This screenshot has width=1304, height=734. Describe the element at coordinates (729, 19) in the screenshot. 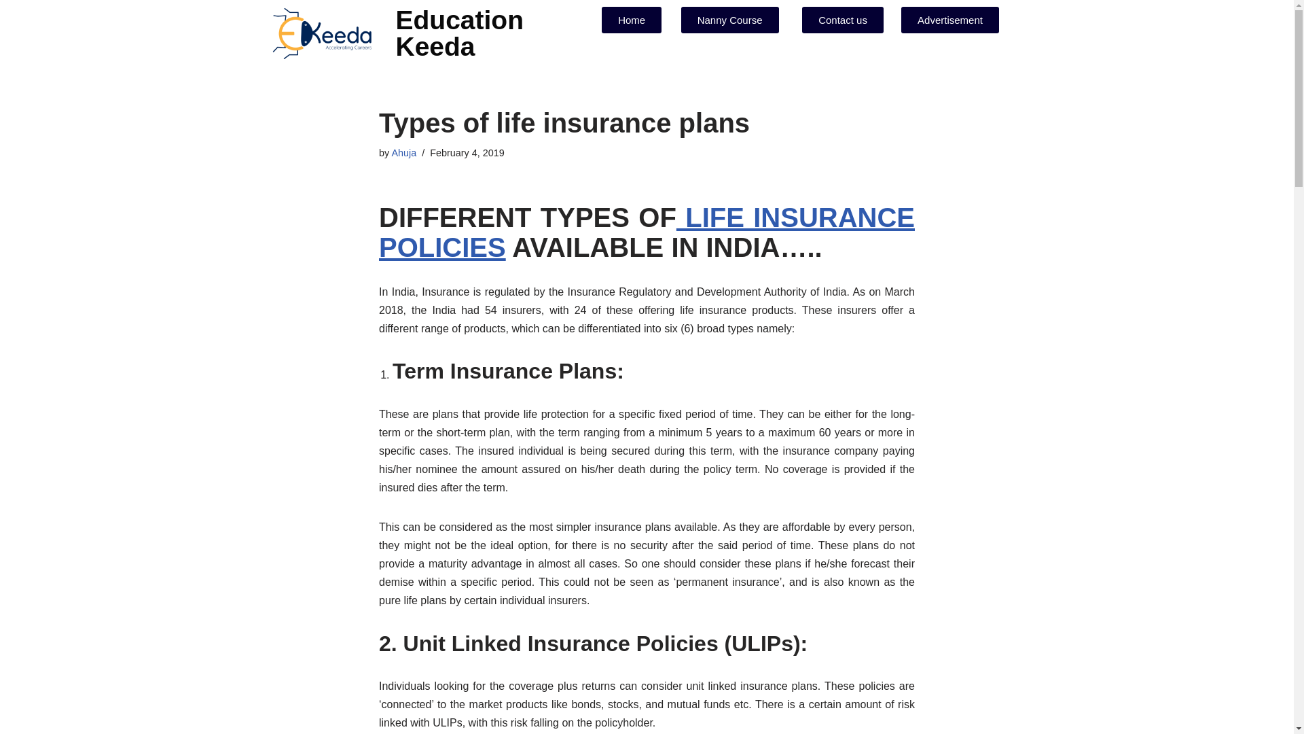

I see `Nanny Course` at that location.